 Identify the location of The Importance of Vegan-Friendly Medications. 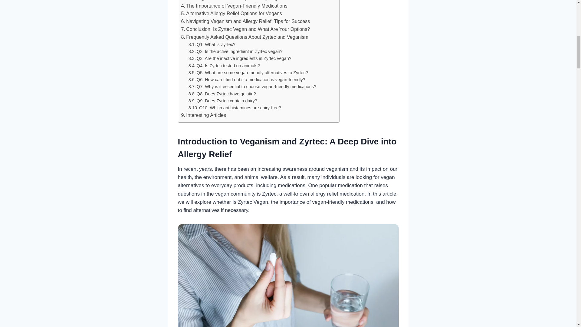
(234, 6).